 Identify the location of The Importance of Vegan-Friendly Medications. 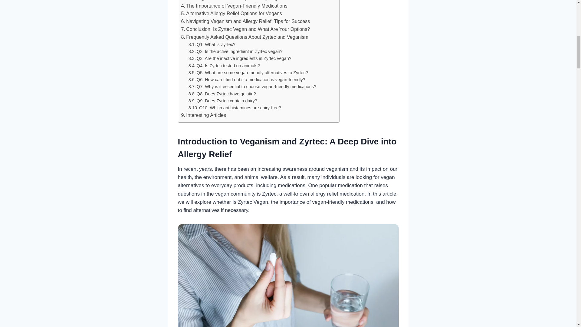
(234, 6).